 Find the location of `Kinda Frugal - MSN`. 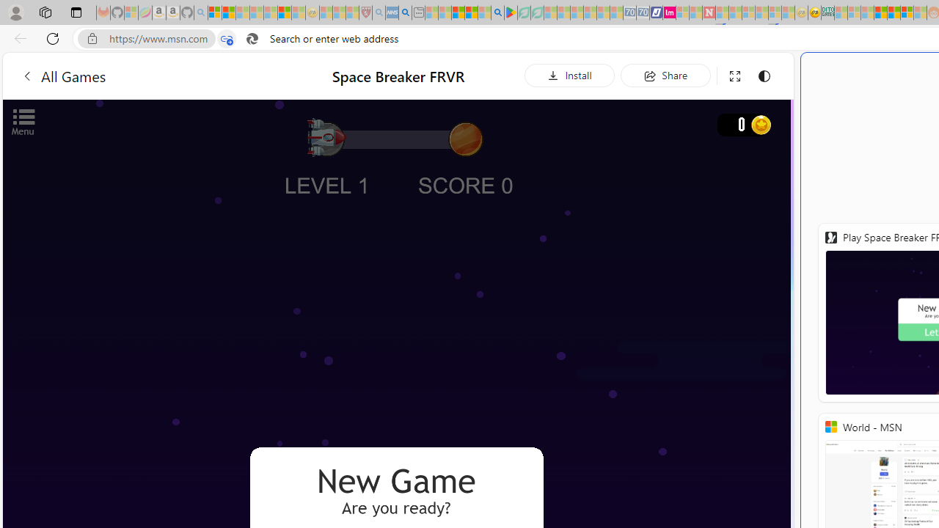

Kinda Frugal - MSN is located at coordinates (894, 13).